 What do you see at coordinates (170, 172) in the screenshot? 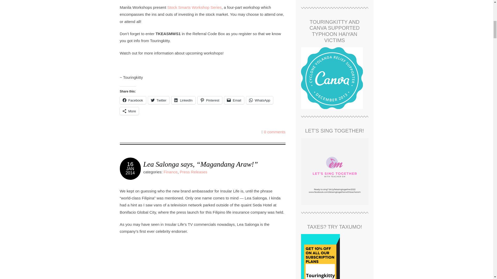
I see `Finance` at bounding box center [170, 172].